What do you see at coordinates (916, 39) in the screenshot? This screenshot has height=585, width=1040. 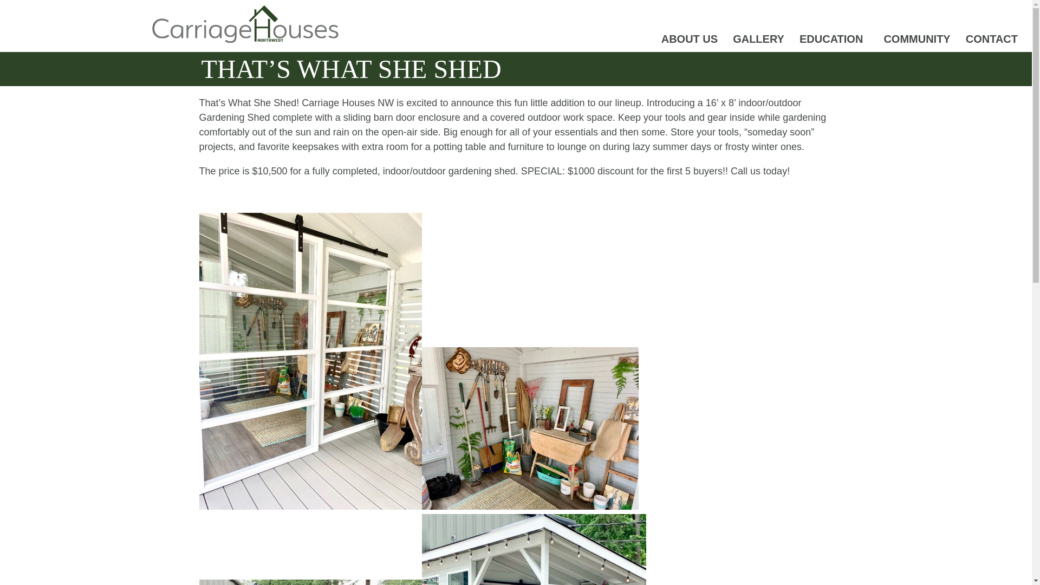 I see `How we engage with our community` at bounding box center [916, 39].